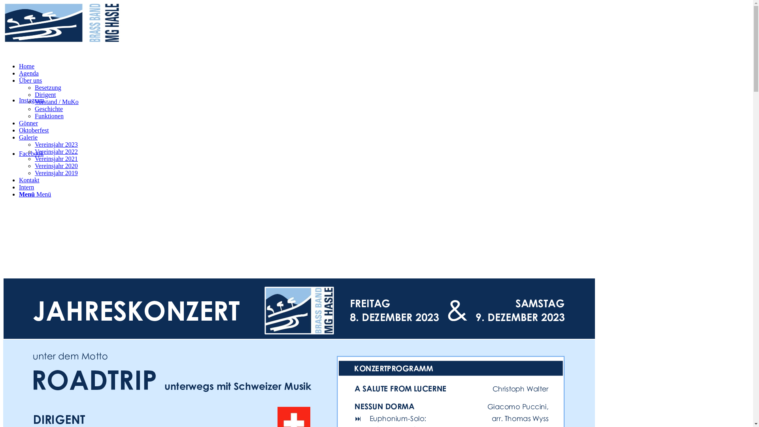 Image resolution: width=759 pixels, height=427 pixels. I want to click on Vereinsjahr 2022, so click(56, 152).